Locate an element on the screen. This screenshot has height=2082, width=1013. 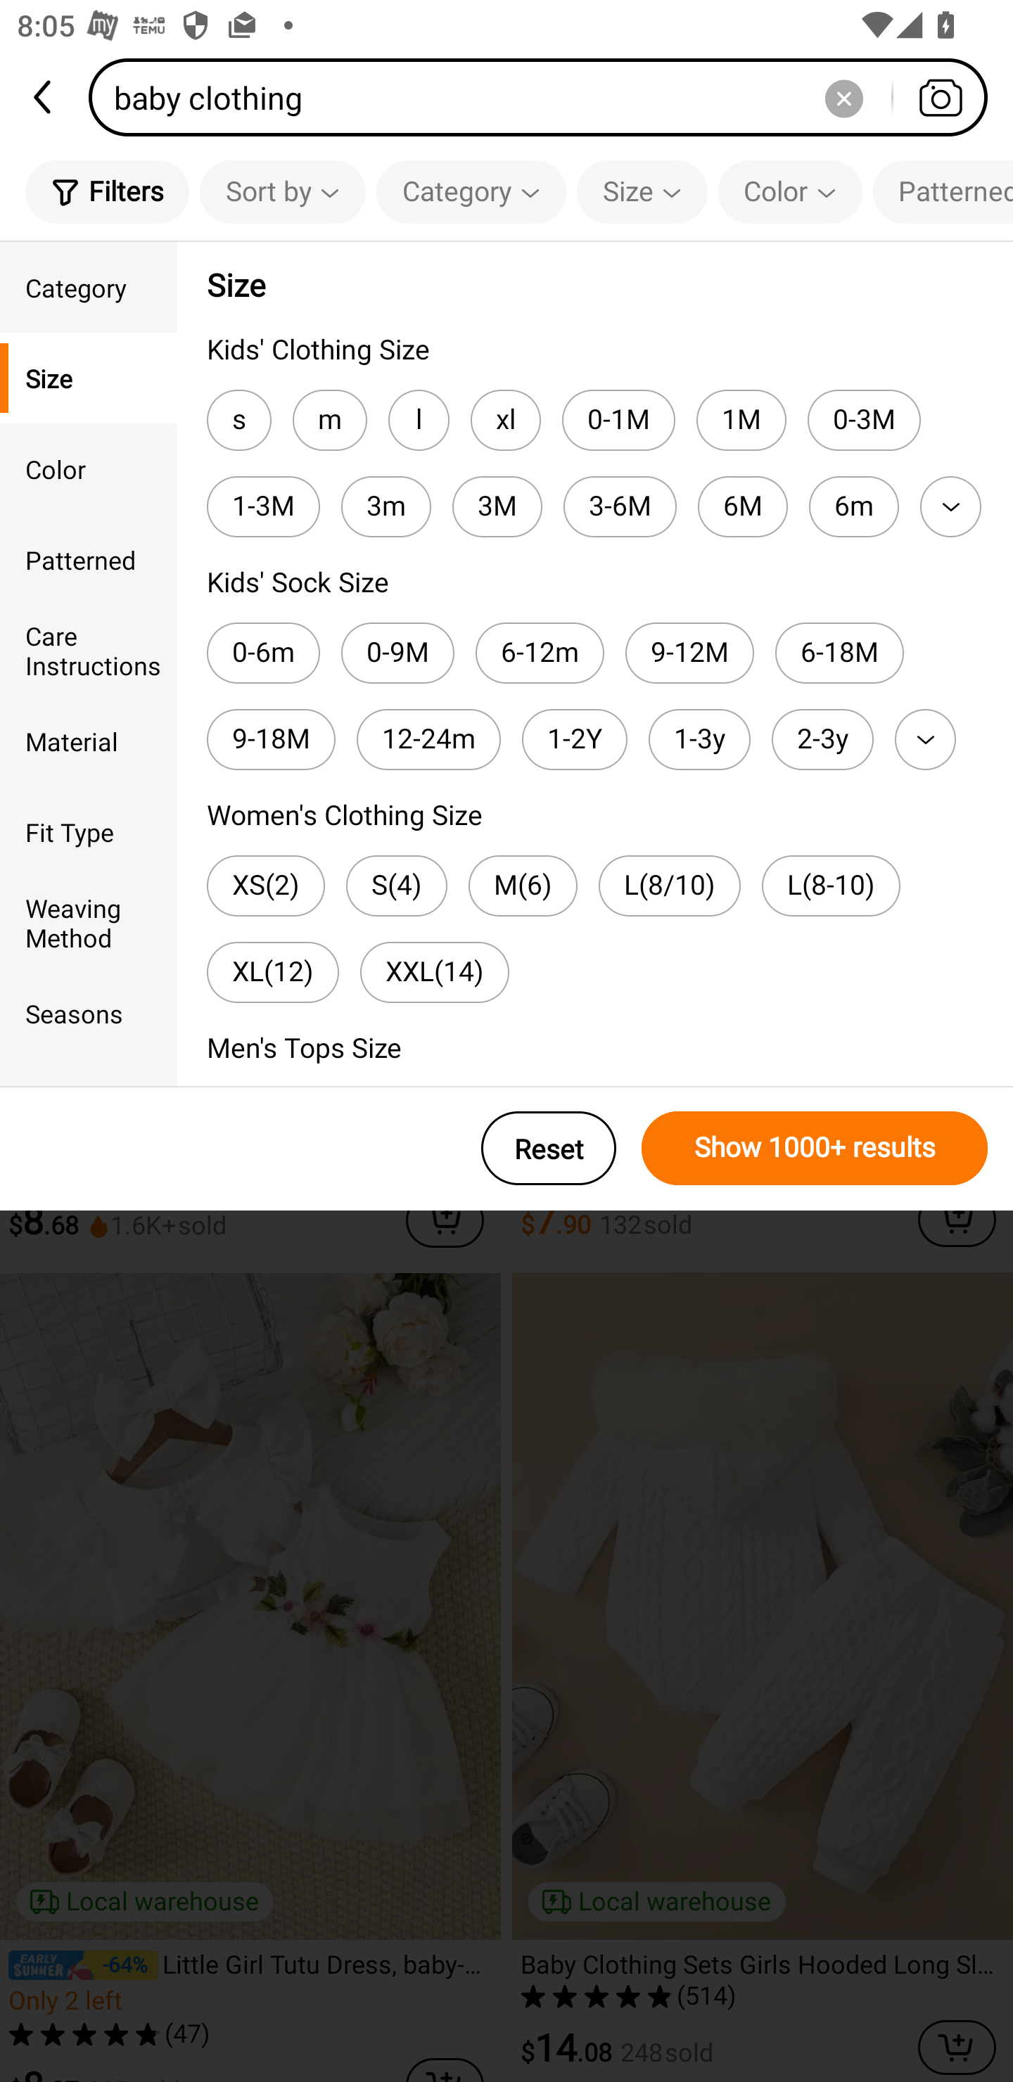
m is located at coordinates (329, 421).